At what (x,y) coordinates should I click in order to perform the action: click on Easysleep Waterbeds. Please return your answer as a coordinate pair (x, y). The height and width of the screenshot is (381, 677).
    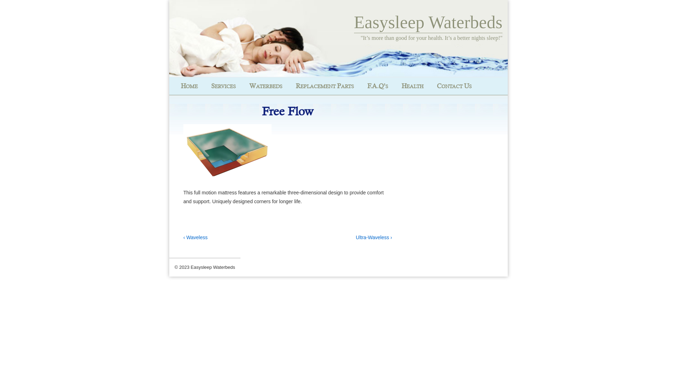
    Looking at the image, I should click on (213, 267).